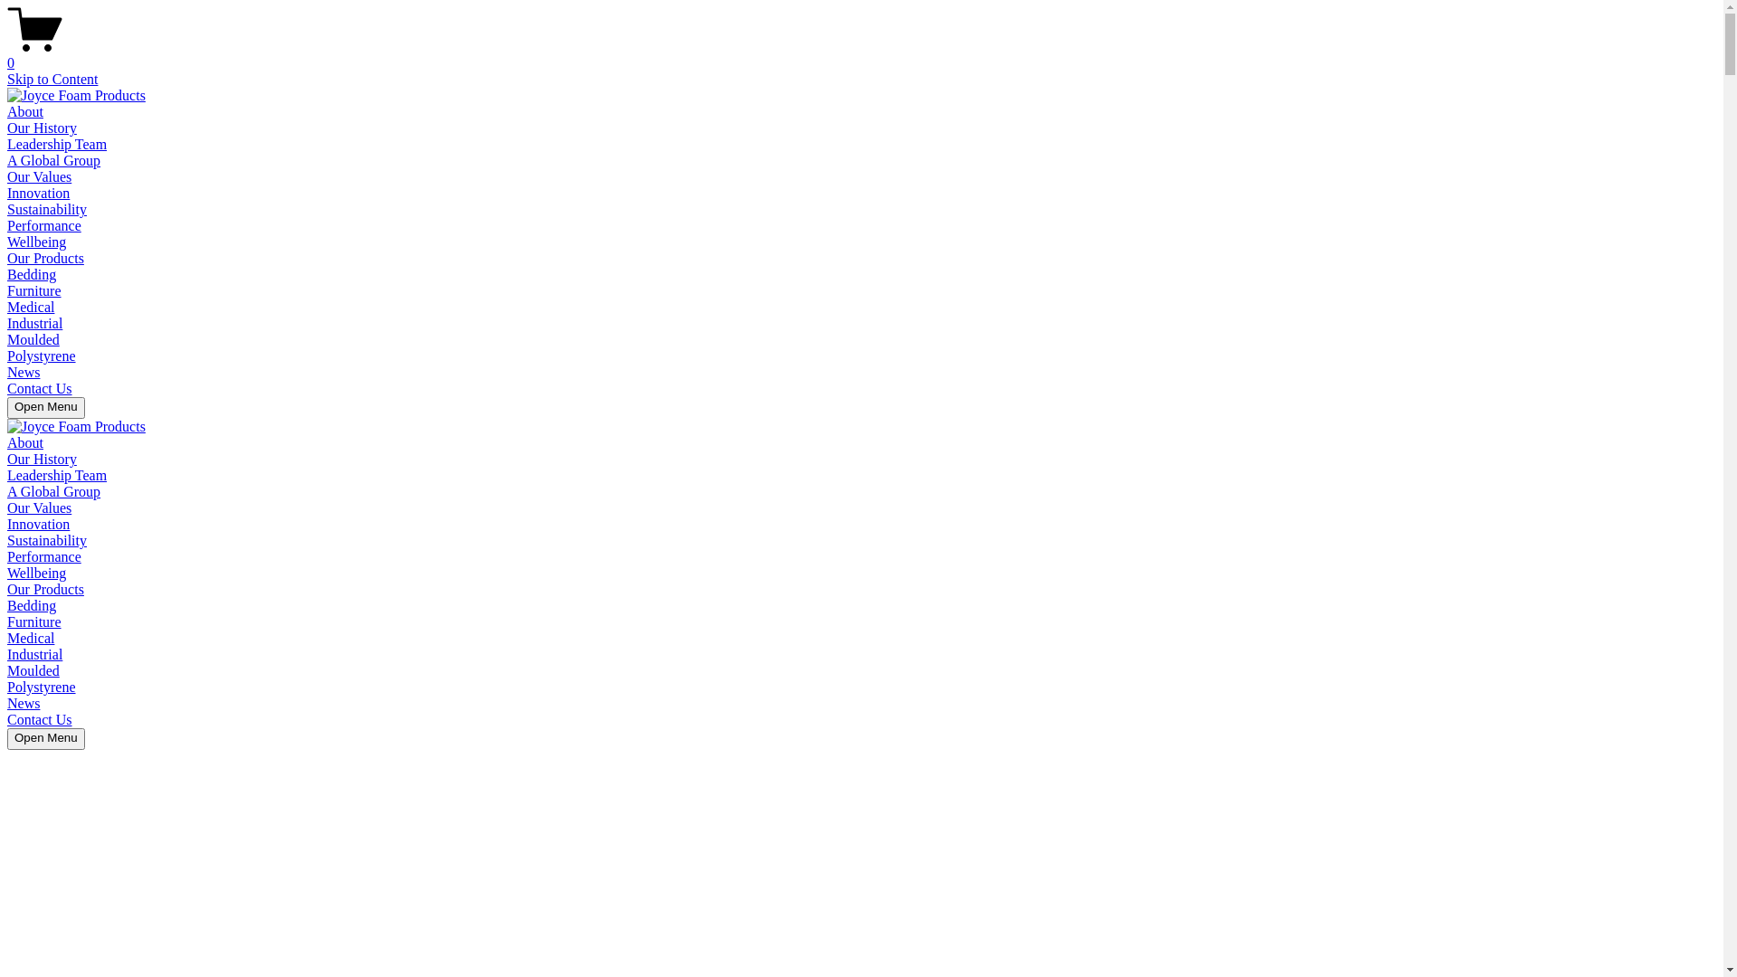 Image resolution: width=1737 pixels, height=977 pixels. Describe the element at coordinates (45, 259) in the screenshot. I see `Our Products` at that location.